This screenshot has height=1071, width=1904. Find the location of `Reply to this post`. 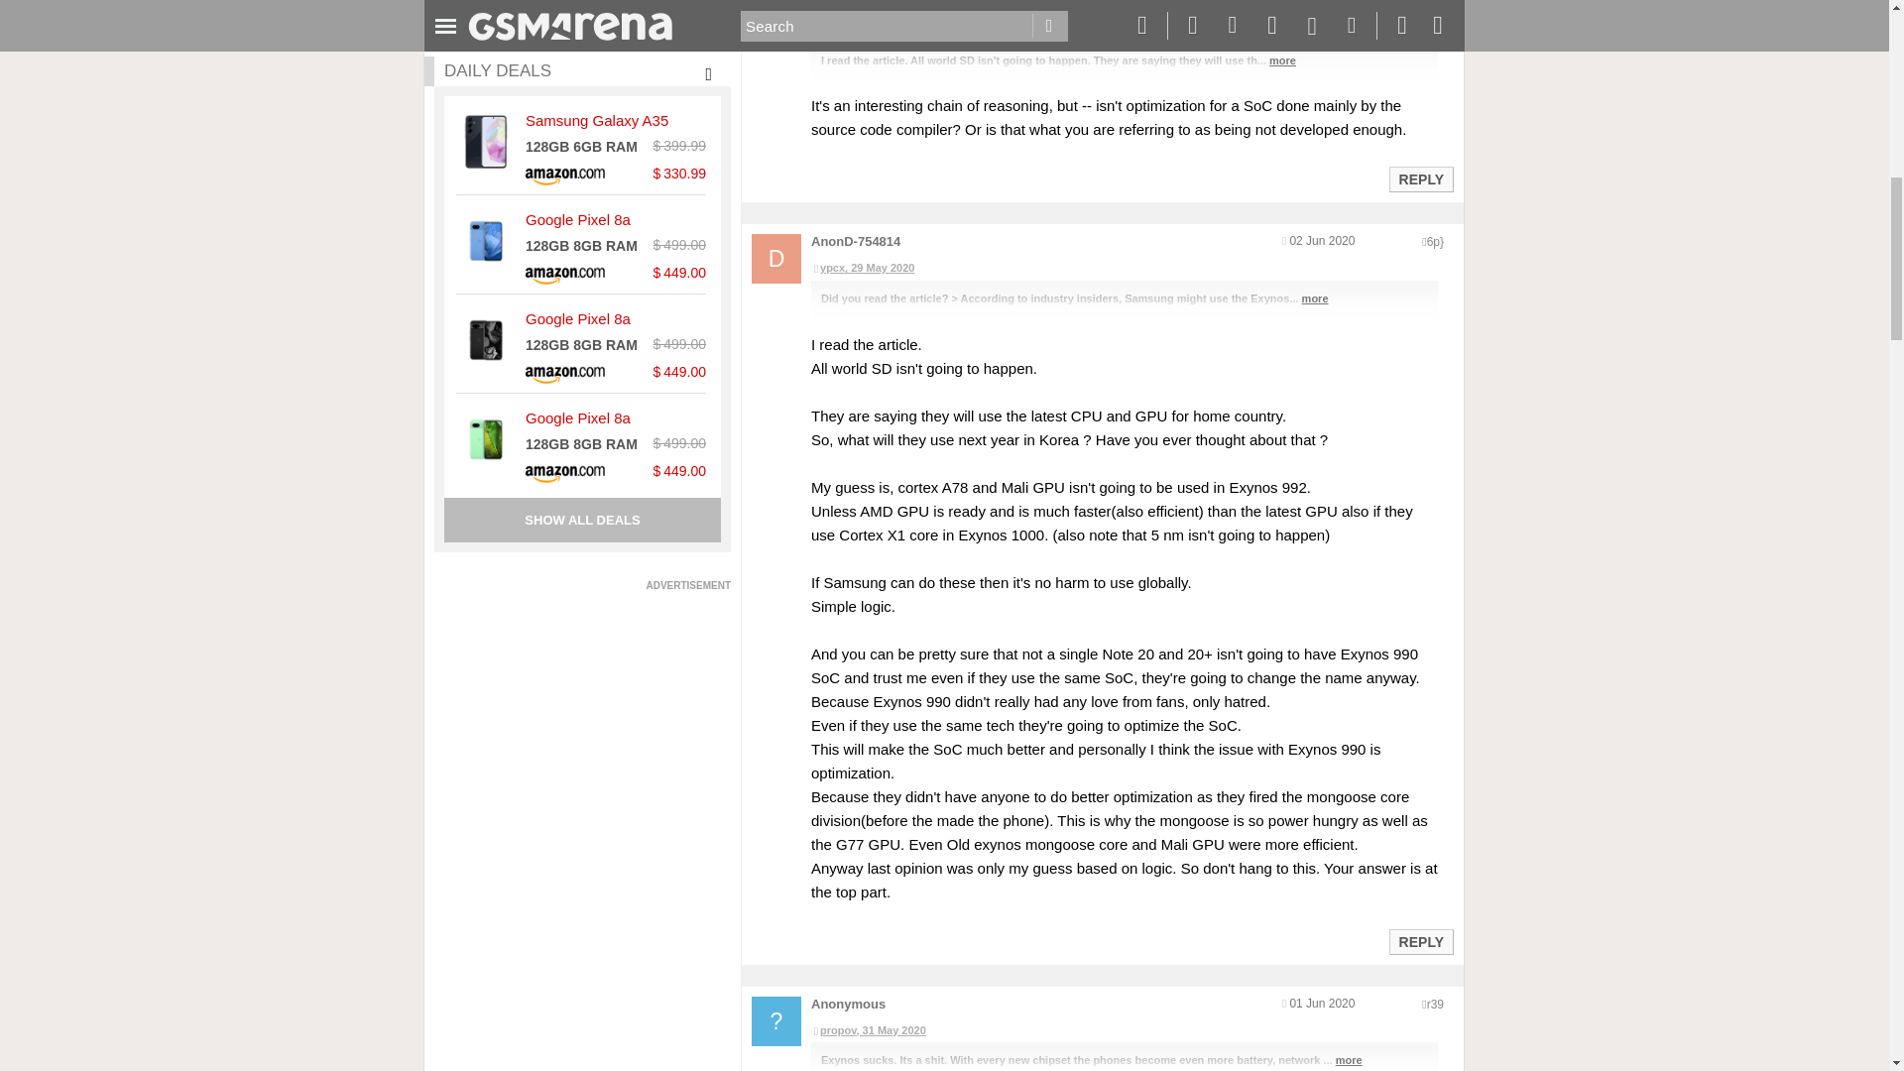

Reply to this post is located at coordinates (1420, 178).